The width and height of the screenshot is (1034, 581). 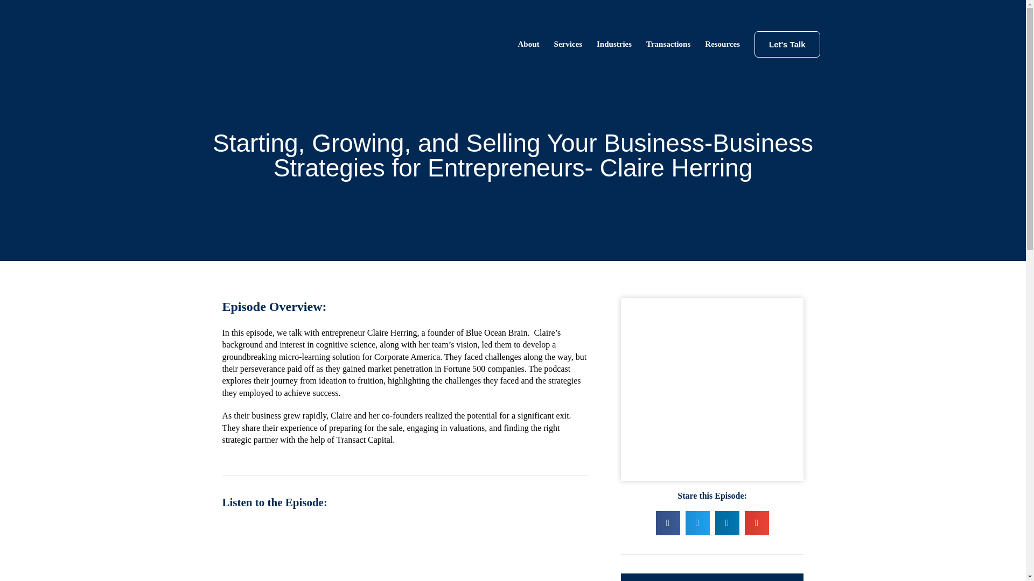 What do you see at coordinates (668, 44) in the screenshot?
I see `Transactions` at bounding box center [668, 44].